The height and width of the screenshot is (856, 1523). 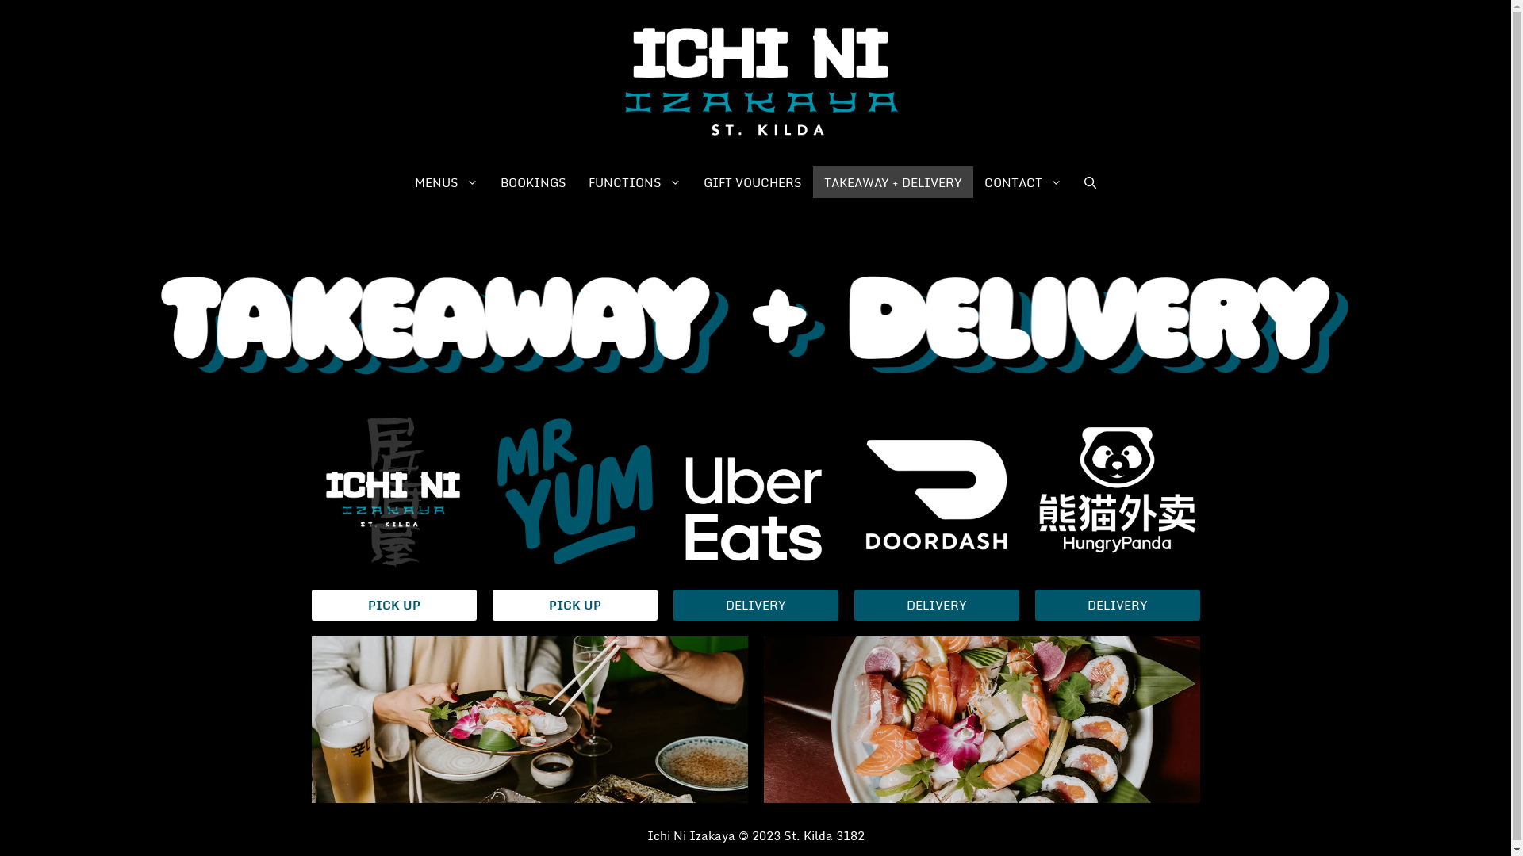 I want to click on GIFT VOUCHERS, so click(x=753, y=182).